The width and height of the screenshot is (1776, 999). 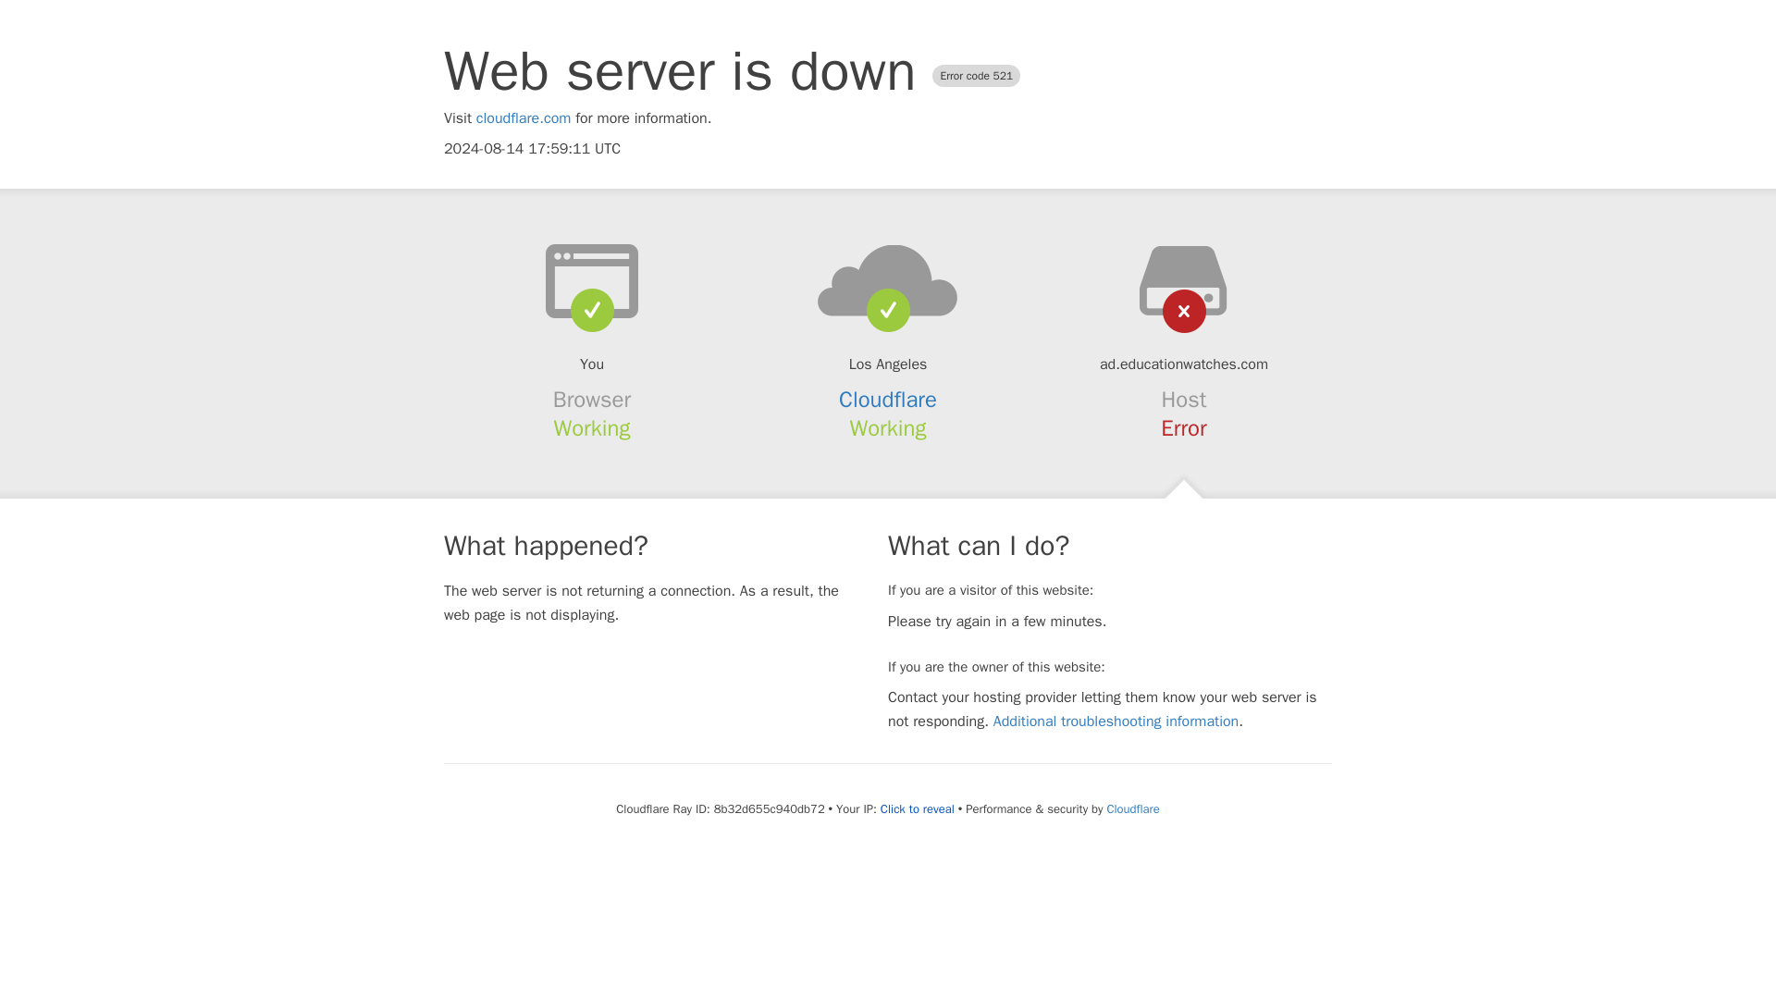 I want to click on Click to reveal, so click(x=918, y=809).